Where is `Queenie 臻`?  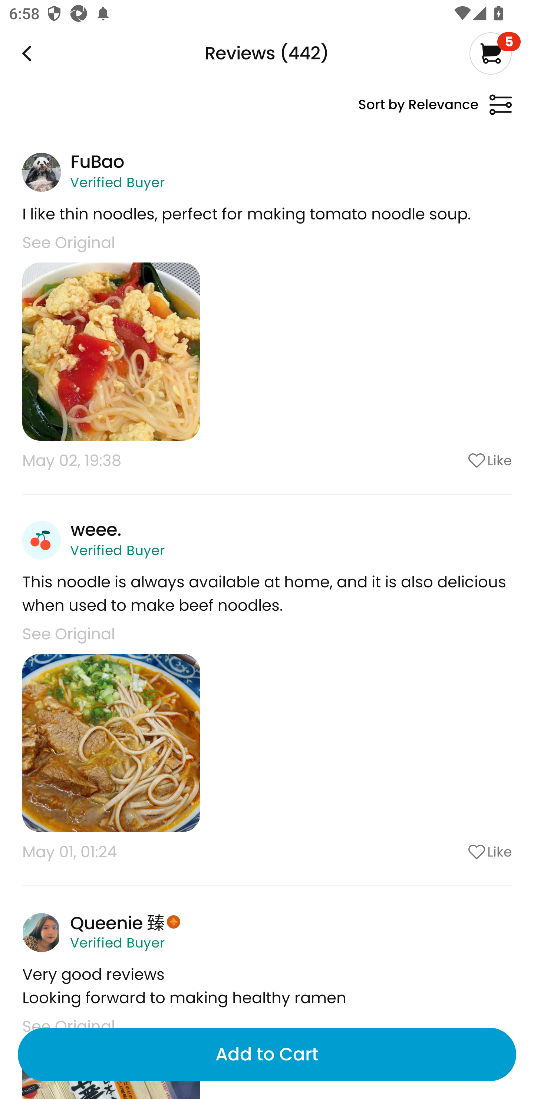 Queenie 臻 is located at coordinates (117, 922).